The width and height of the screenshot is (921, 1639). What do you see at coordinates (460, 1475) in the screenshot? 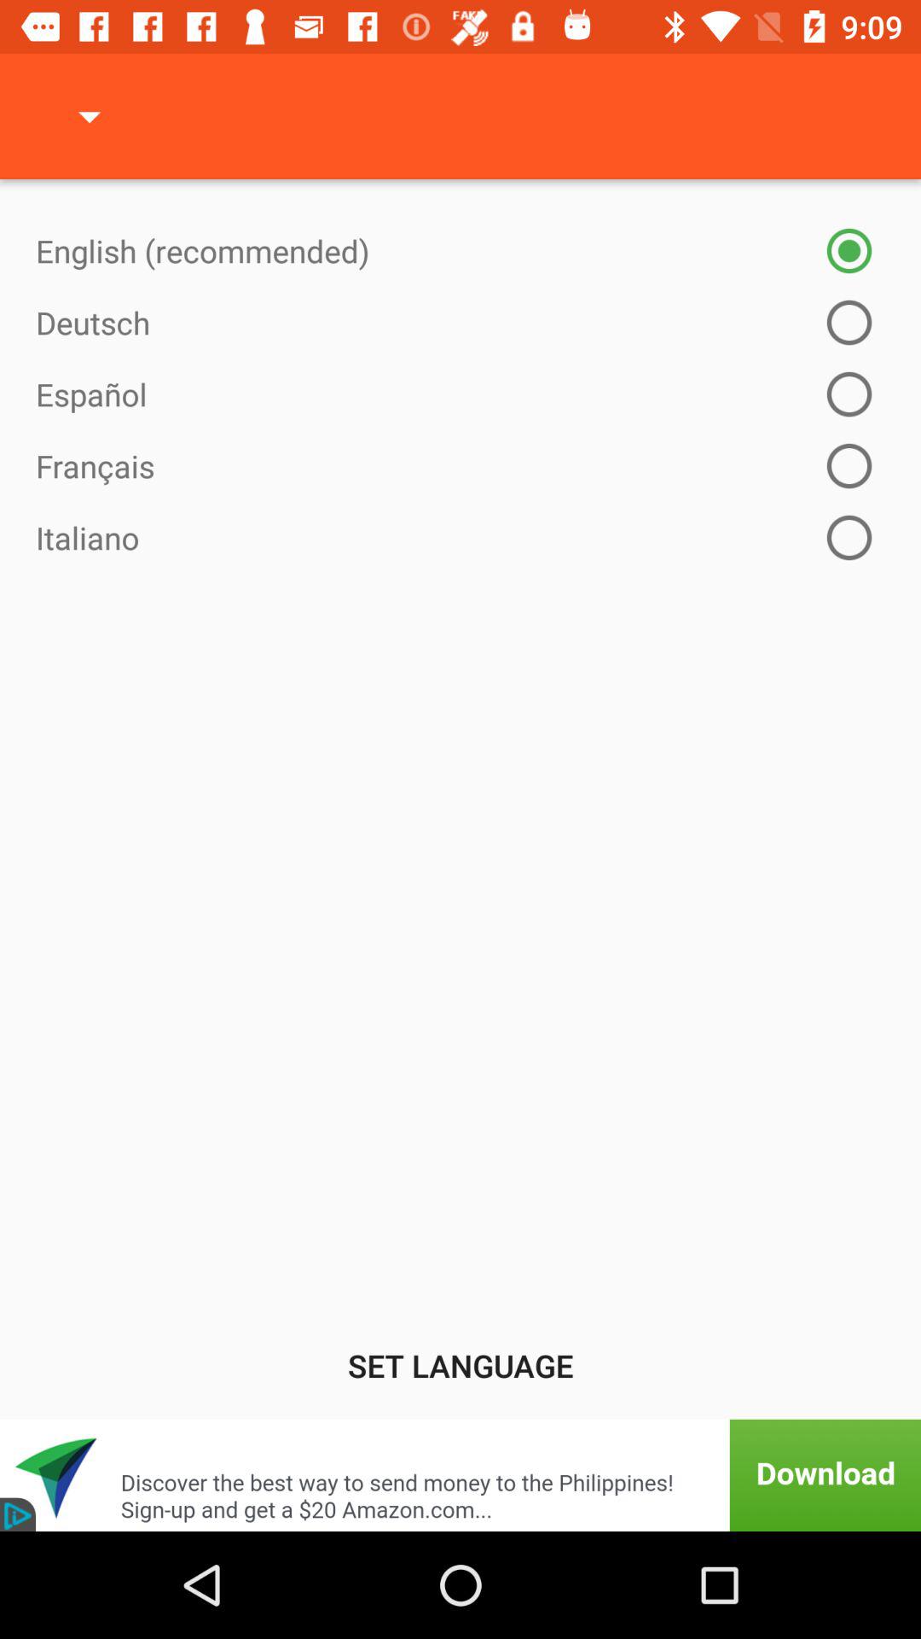
I see `press icon below the set language icon` at bounding box center [460, 1475].